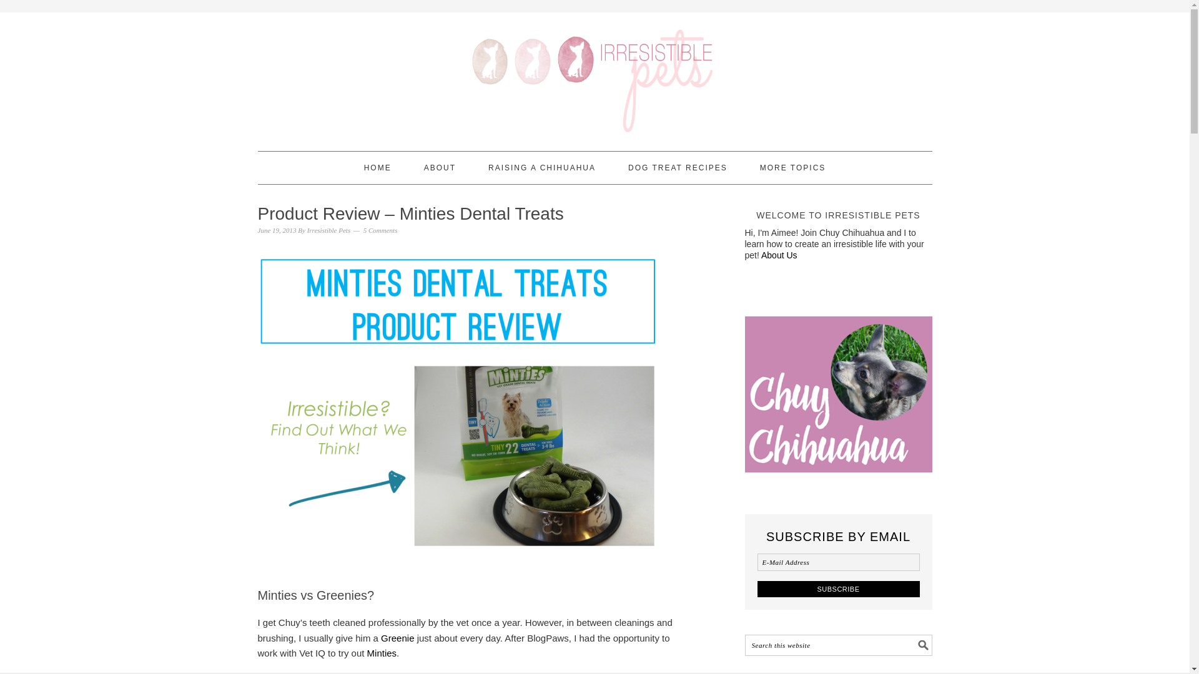 The width and height of the screenshot is (1199, 674). What do you see at coordinates (328, 230) in the screenshot?
I see `Irresistible Pets` at bounding box center [328, 230].